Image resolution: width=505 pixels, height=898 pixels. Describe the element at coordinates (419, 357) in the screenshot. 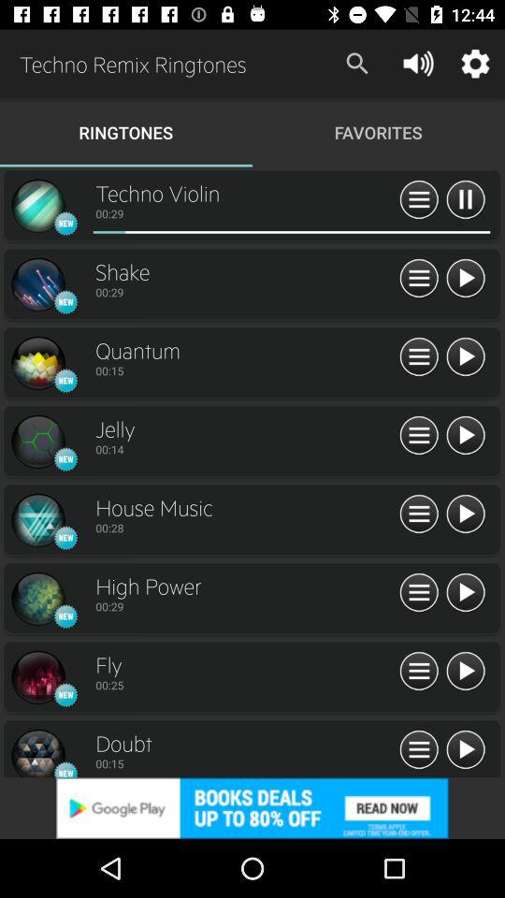

I see `set ringtone as` at that location.